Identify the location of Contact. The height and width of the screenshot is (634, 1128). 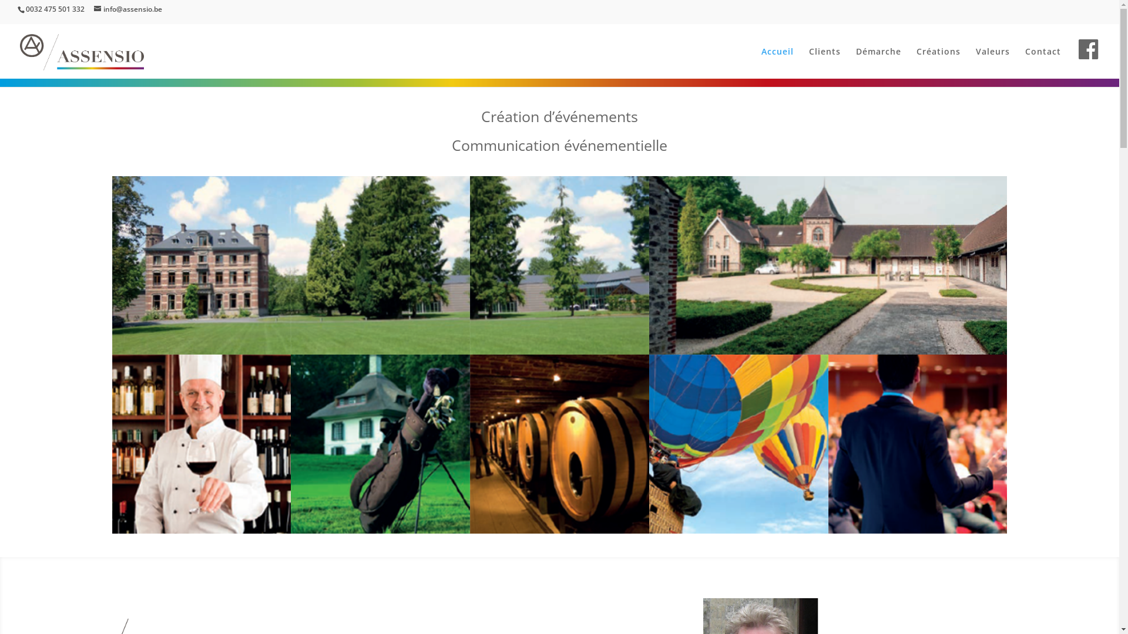
(1043, 61).